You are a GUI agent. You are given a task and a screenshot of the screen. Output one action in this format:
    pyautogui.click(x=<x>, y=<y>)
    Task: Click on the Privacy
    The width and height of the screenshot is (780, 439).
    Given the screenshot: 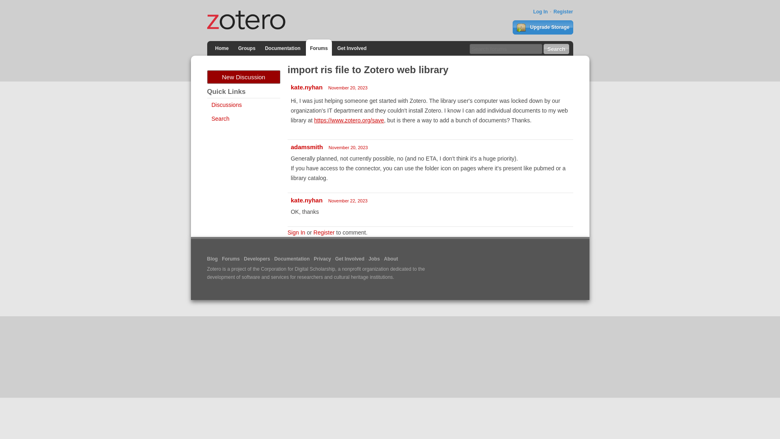 What is the action you would take?
    pyautogui.click(x=322, y=259)
    